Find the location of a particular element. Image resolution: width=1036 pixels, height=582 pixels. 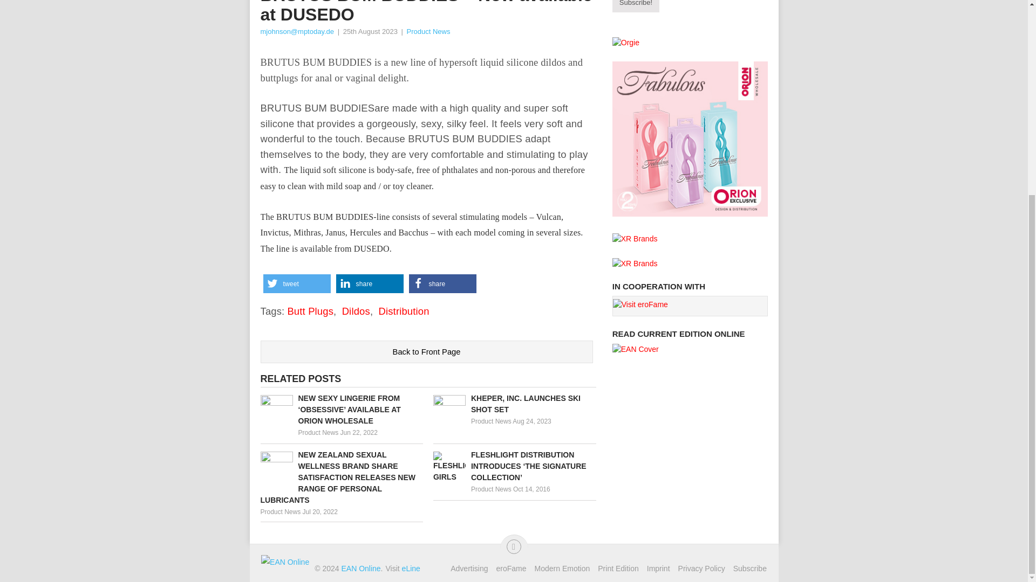

tweet  is located at coordinates (297, 283).